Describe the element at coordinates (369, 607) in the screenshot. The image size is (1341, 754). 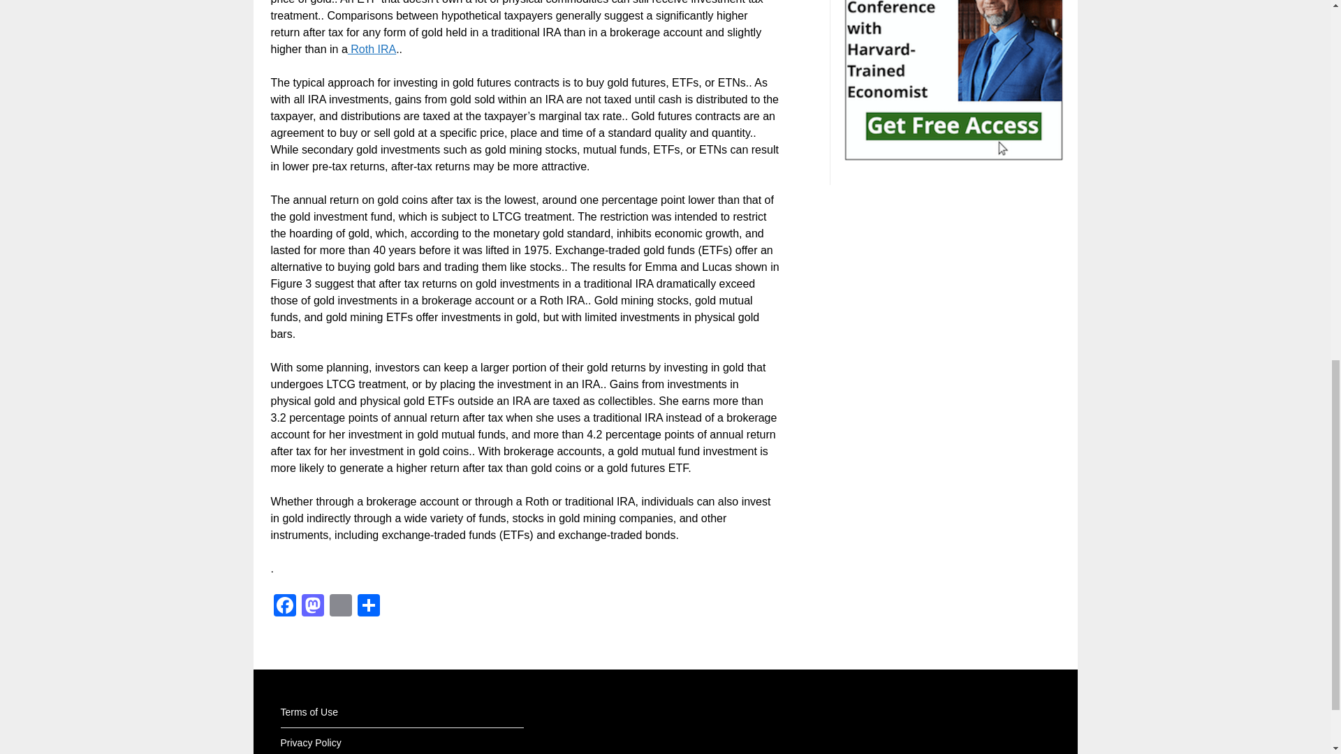
I see `Share` at that location.